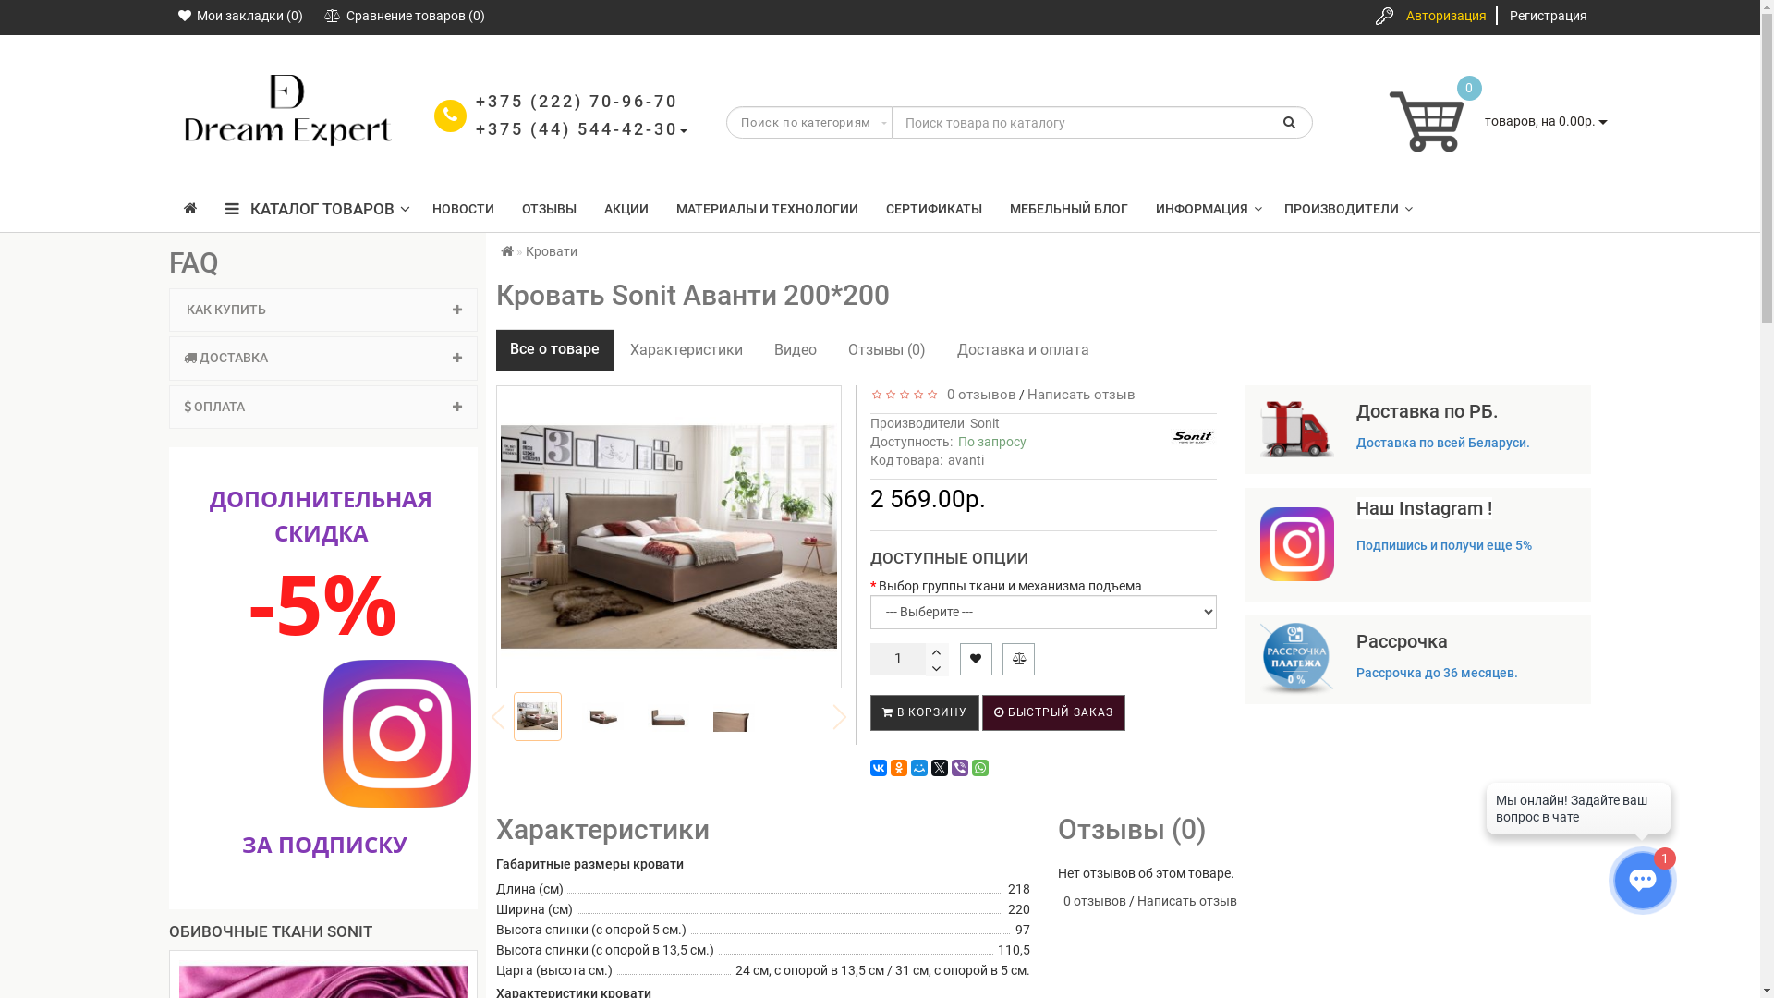  I want to click on cart, so click(1429, 122).